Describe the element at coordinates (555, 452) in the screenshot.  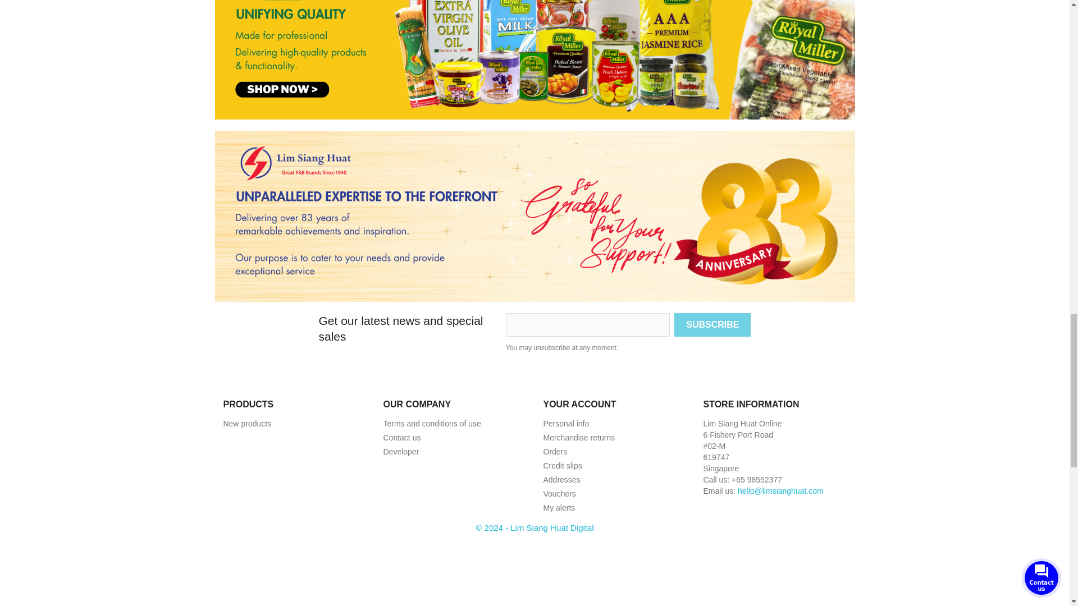
I see `Orders` at that location.